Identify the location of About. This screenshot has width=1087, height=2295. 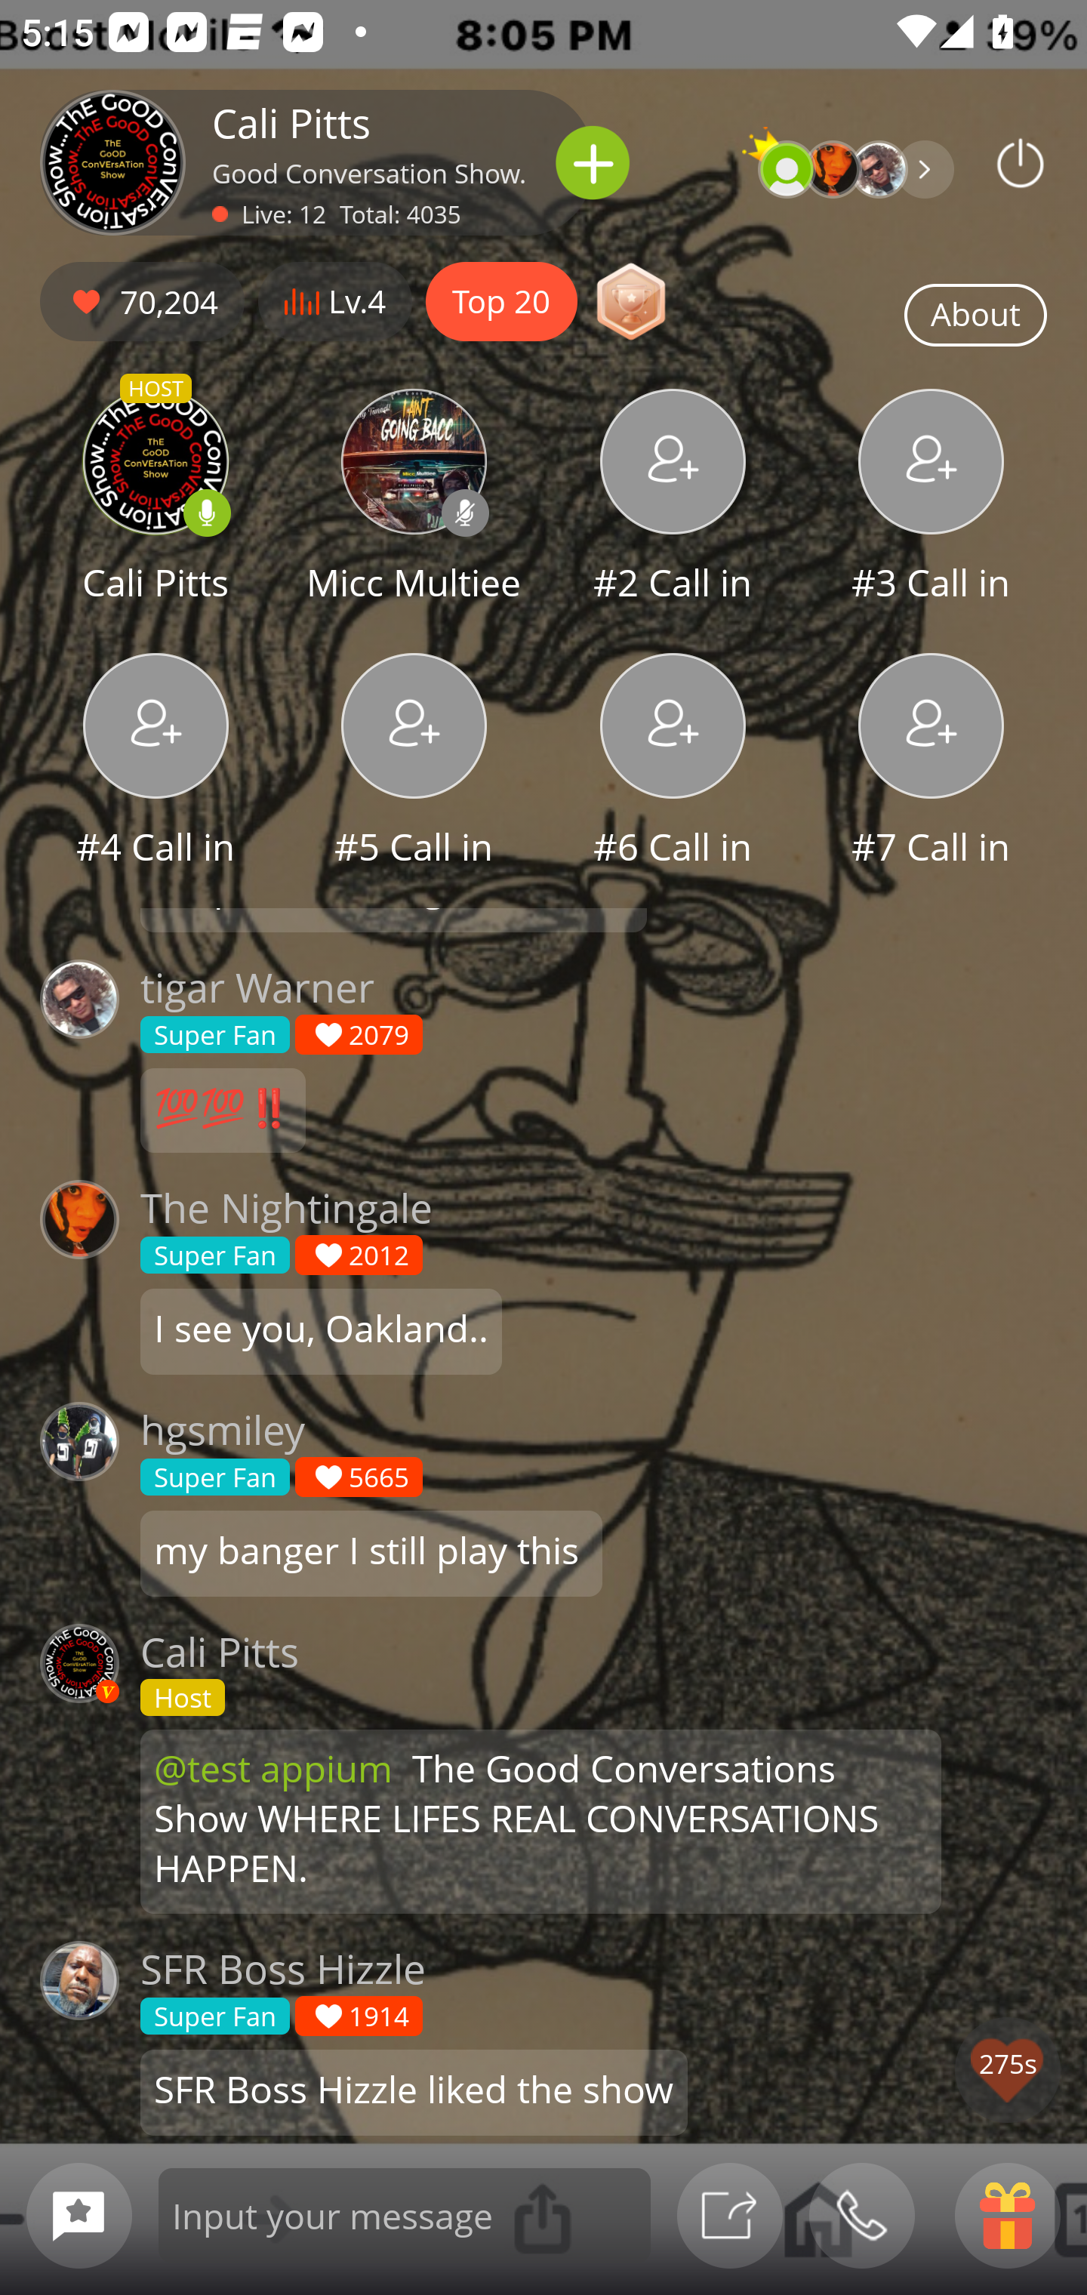
(975, 316).